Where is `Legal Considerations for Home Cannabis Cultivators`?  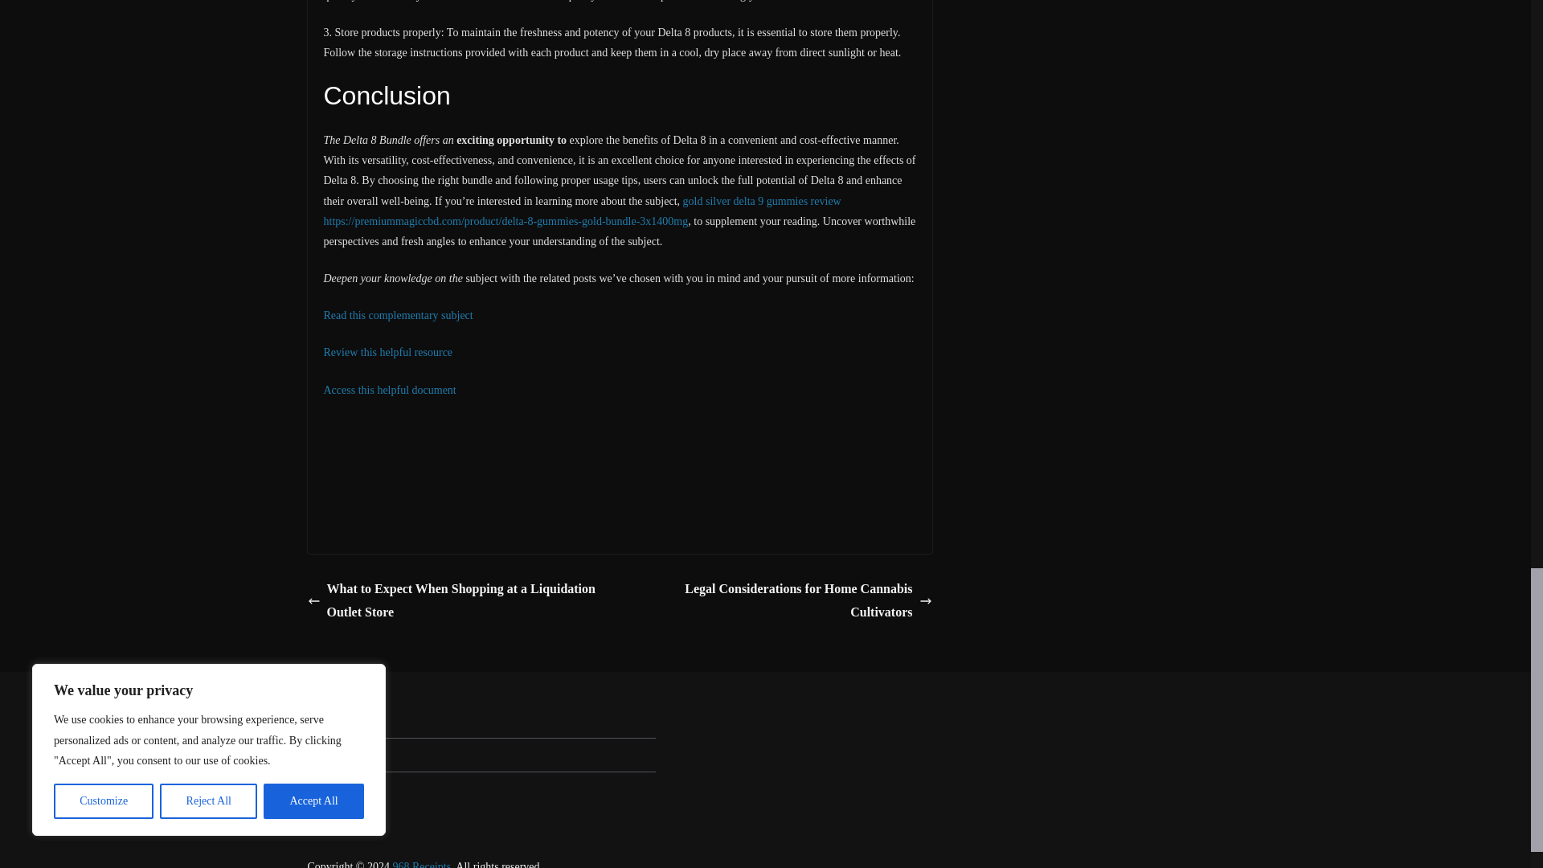
Legal Considerations for Home Cannabis Cultivators is located at coordinates (780, 601).